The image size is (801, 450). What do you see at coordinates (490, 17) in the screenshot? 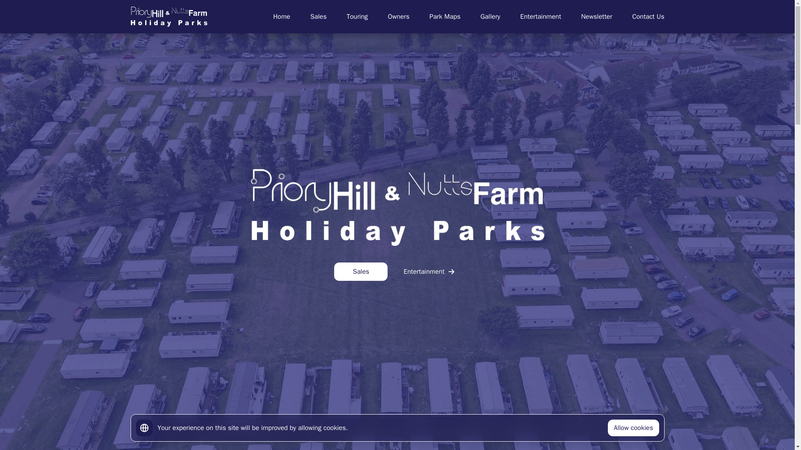
I see `Gallery` at bounding box center [490, 17].